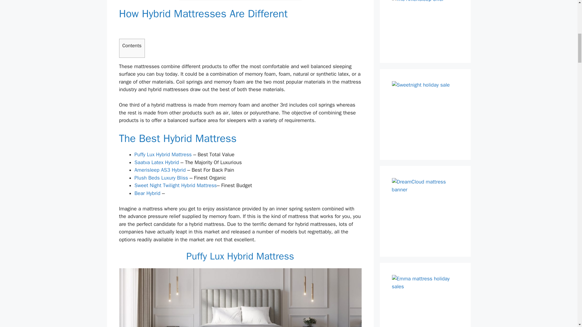 The height and width of the screenshot is (327, 582). What do you see at coordinates (147, 193) in the screenshot?
I see `Bear Hybrid` at bounding box center [147, 193].